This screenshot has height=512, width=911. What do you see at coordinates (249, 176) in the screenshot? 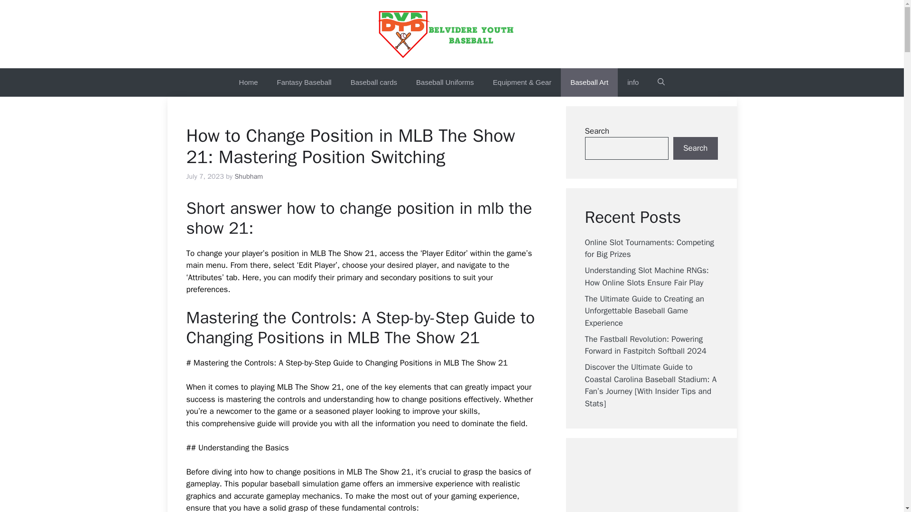
I see `View all posts by Shubham` at bounding box center [249, 176].